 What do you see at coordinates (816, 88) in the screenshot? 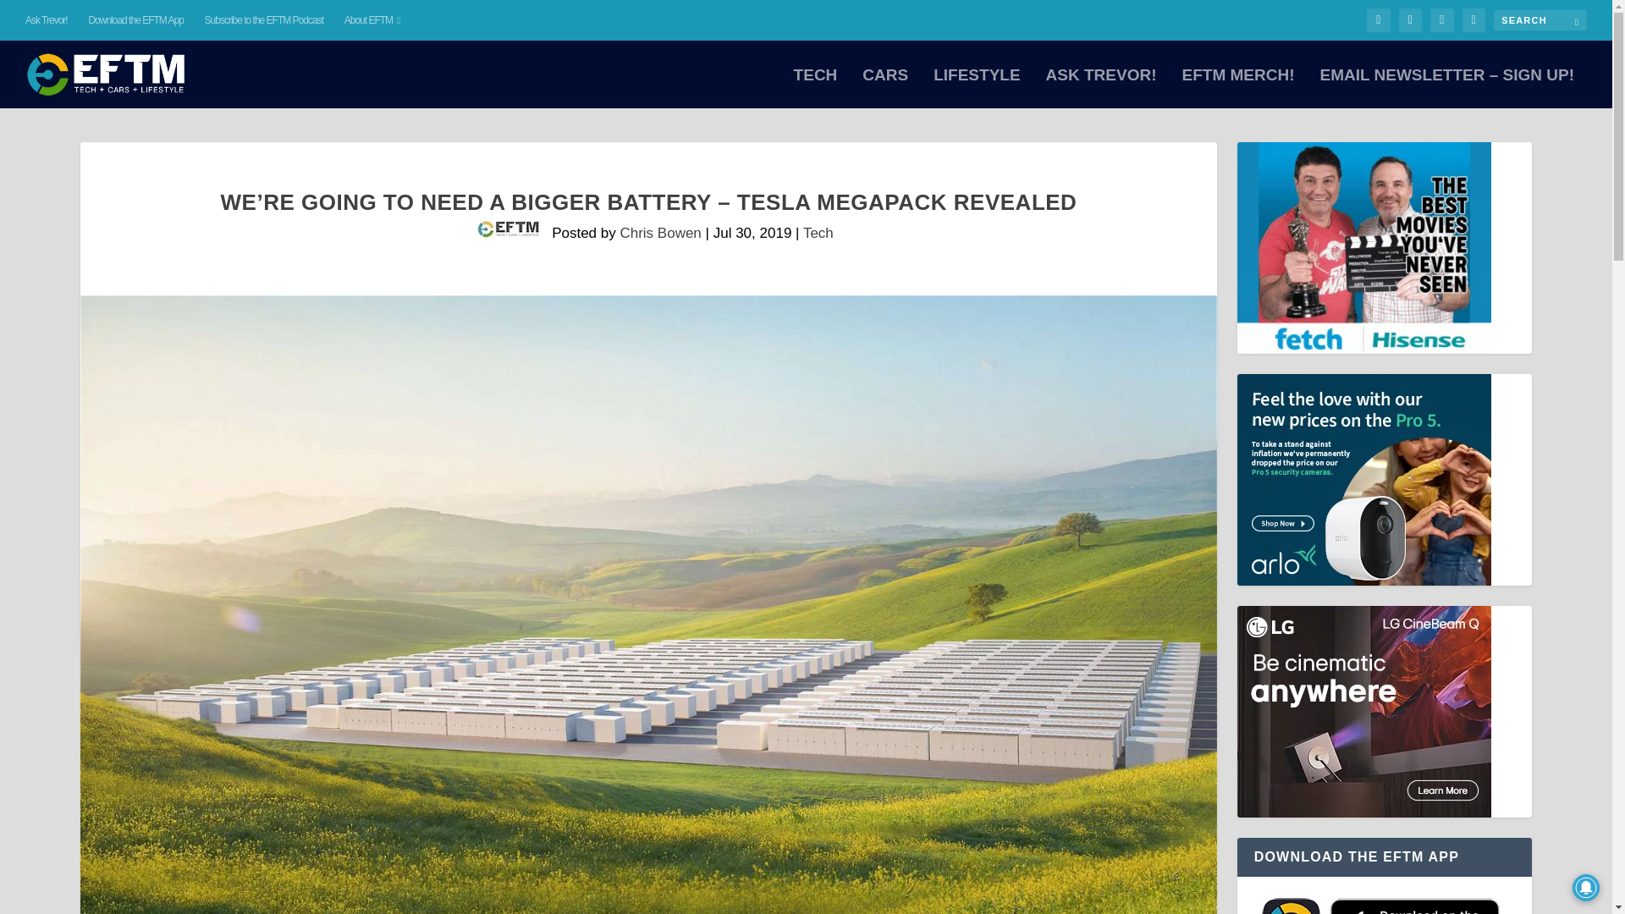
I see `TECH` at bounding box center [816, 88].